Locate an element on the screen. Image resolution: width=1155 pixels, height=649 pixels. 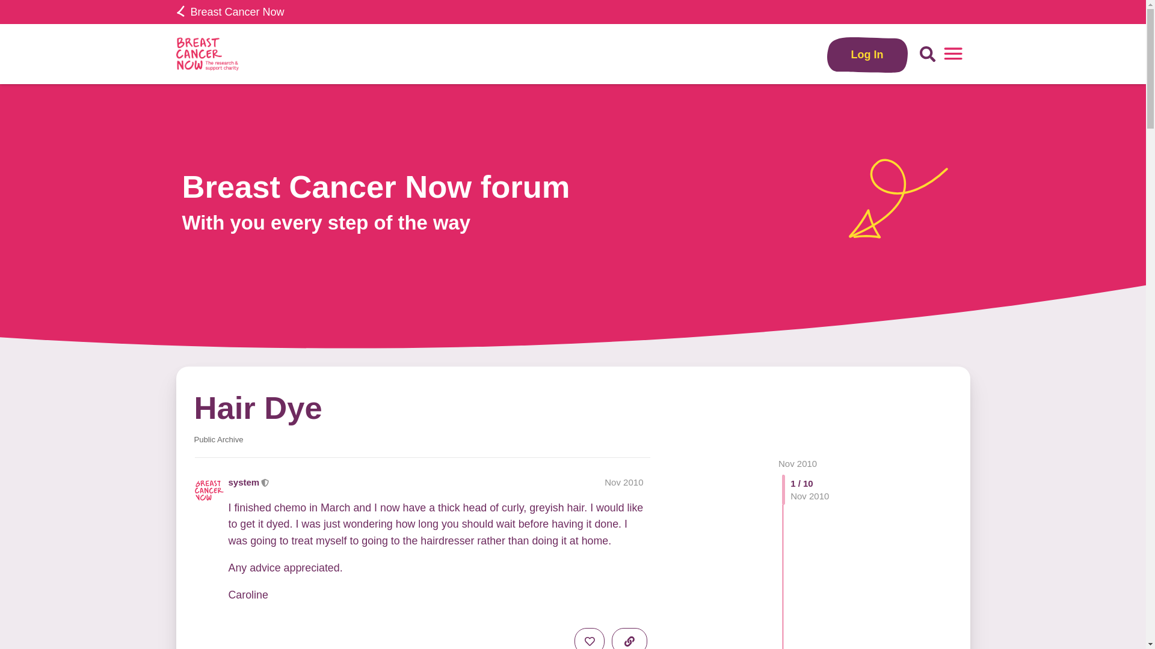
system is located at coordinates (244, 482).